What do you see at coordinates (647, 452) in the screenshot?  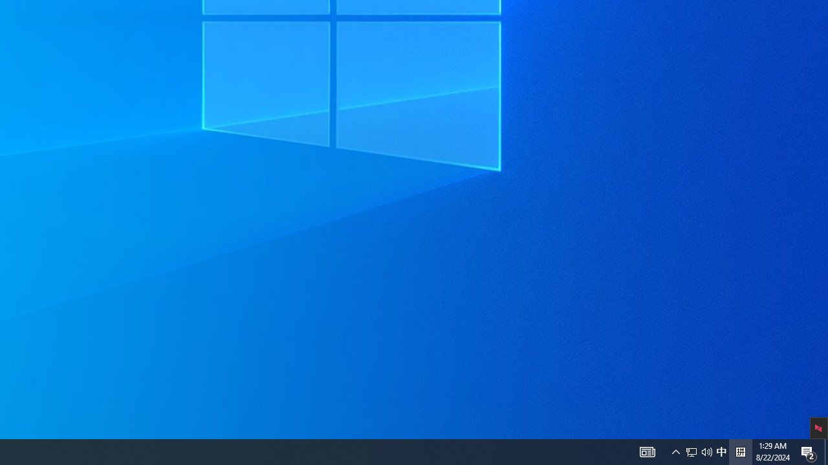 I see `Show desktop` at bounding box center [647, 452].